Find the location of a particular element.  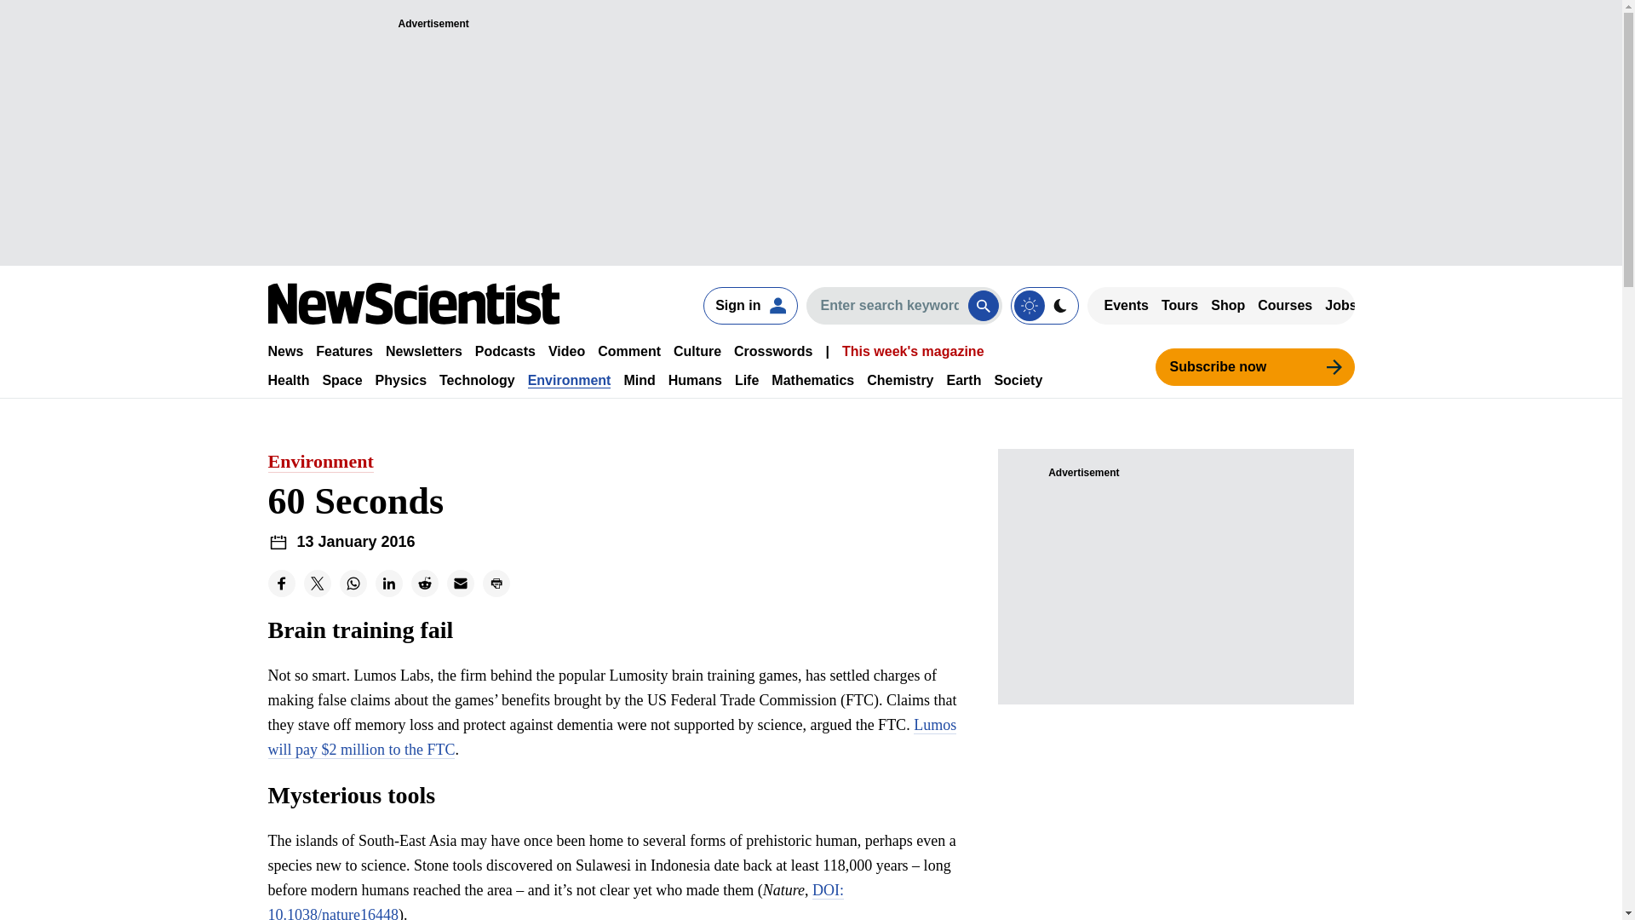

Crosswords is located at coordinates (773, 351).